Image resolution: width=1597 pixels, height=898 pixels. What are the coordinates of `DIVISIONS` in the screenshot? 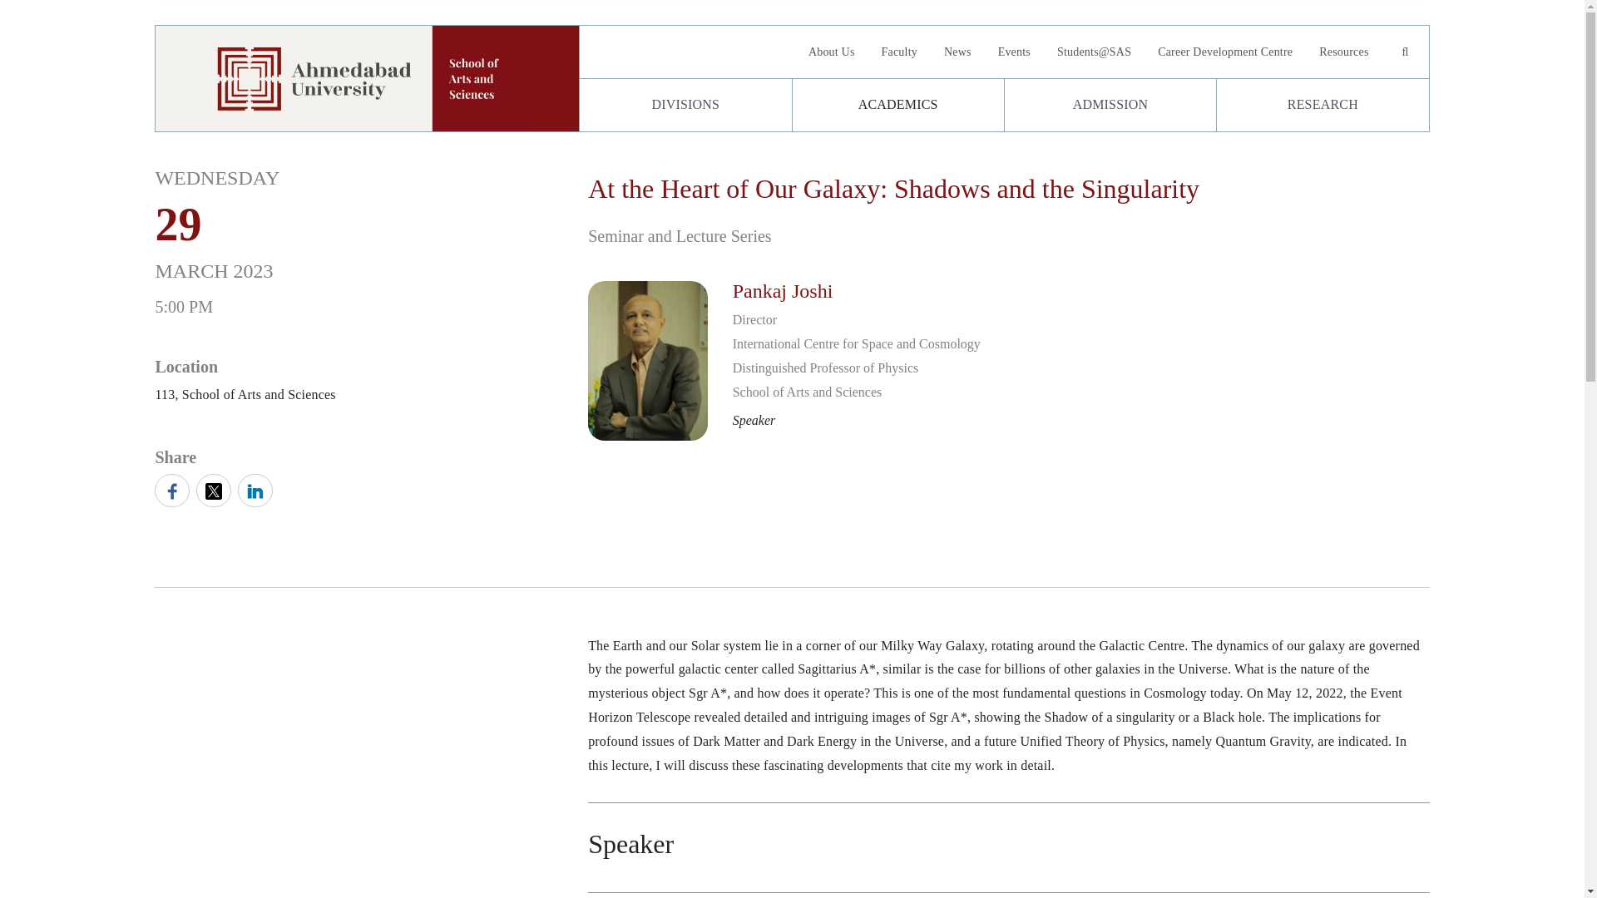 It's located at (685, 105).